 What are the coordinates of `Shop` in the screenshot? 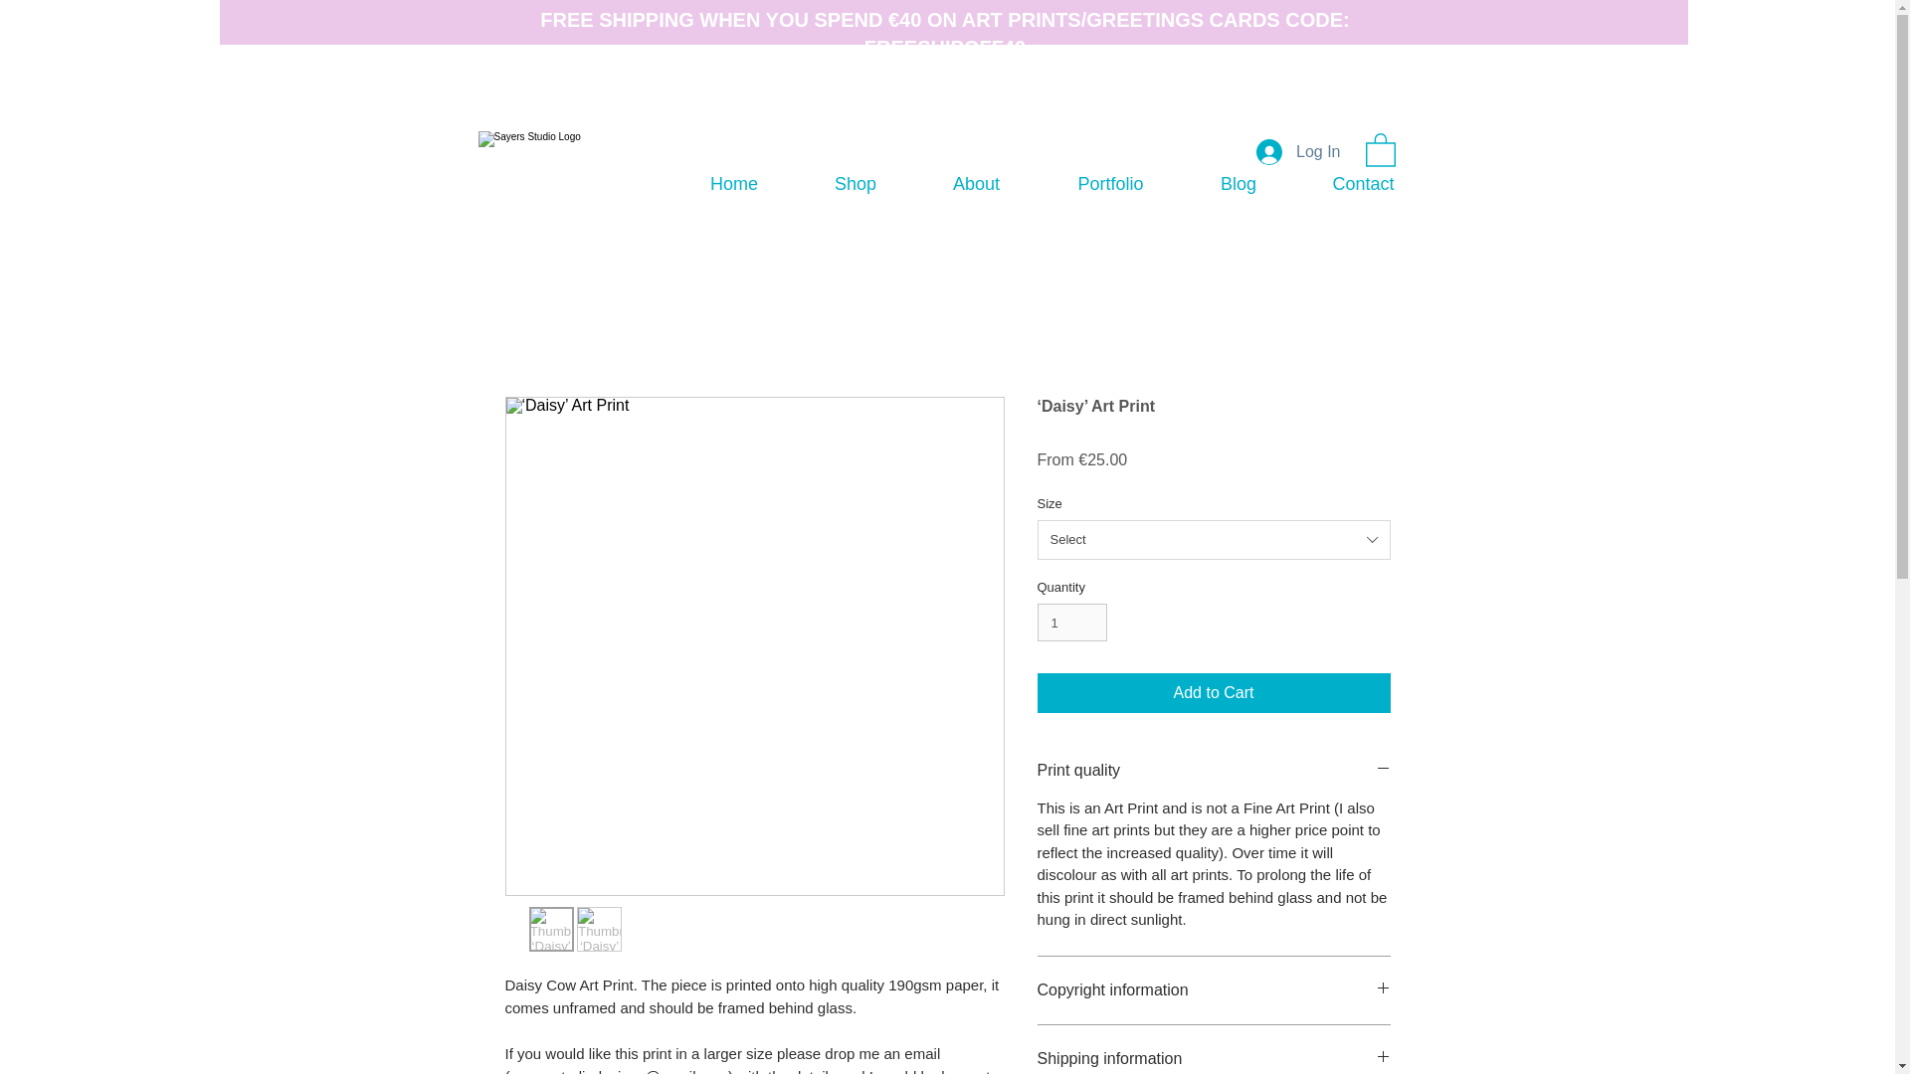 It's located at (856, 185).